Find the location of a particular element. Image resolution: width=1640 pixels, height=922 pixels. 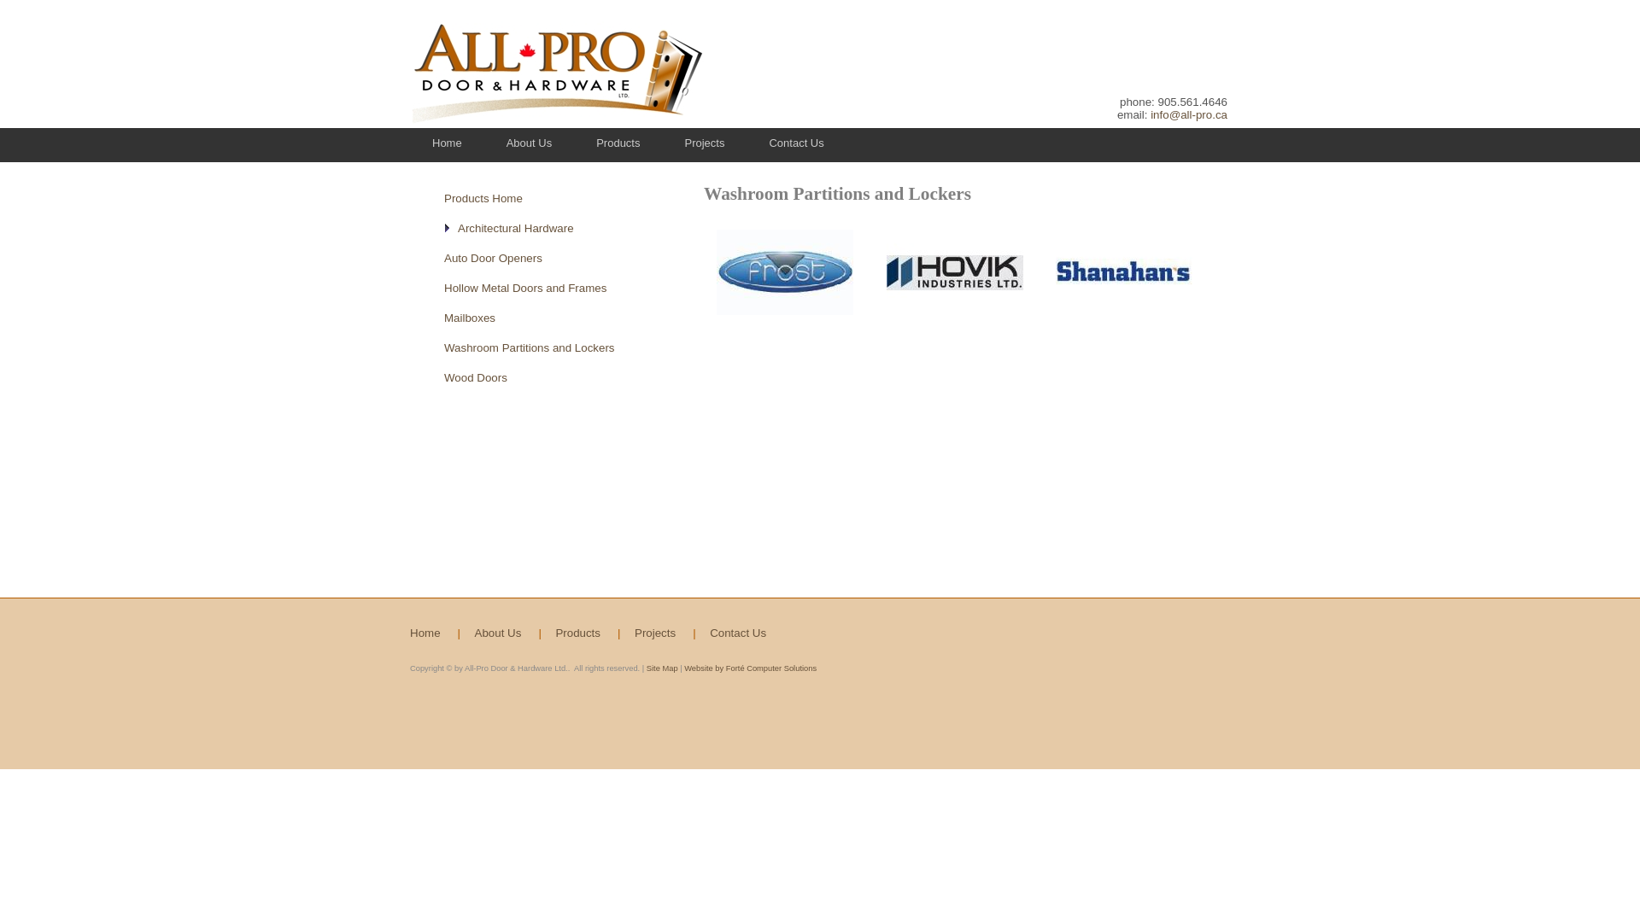

Washroom Partitions and Lockers is located at coordinates (530, 347).